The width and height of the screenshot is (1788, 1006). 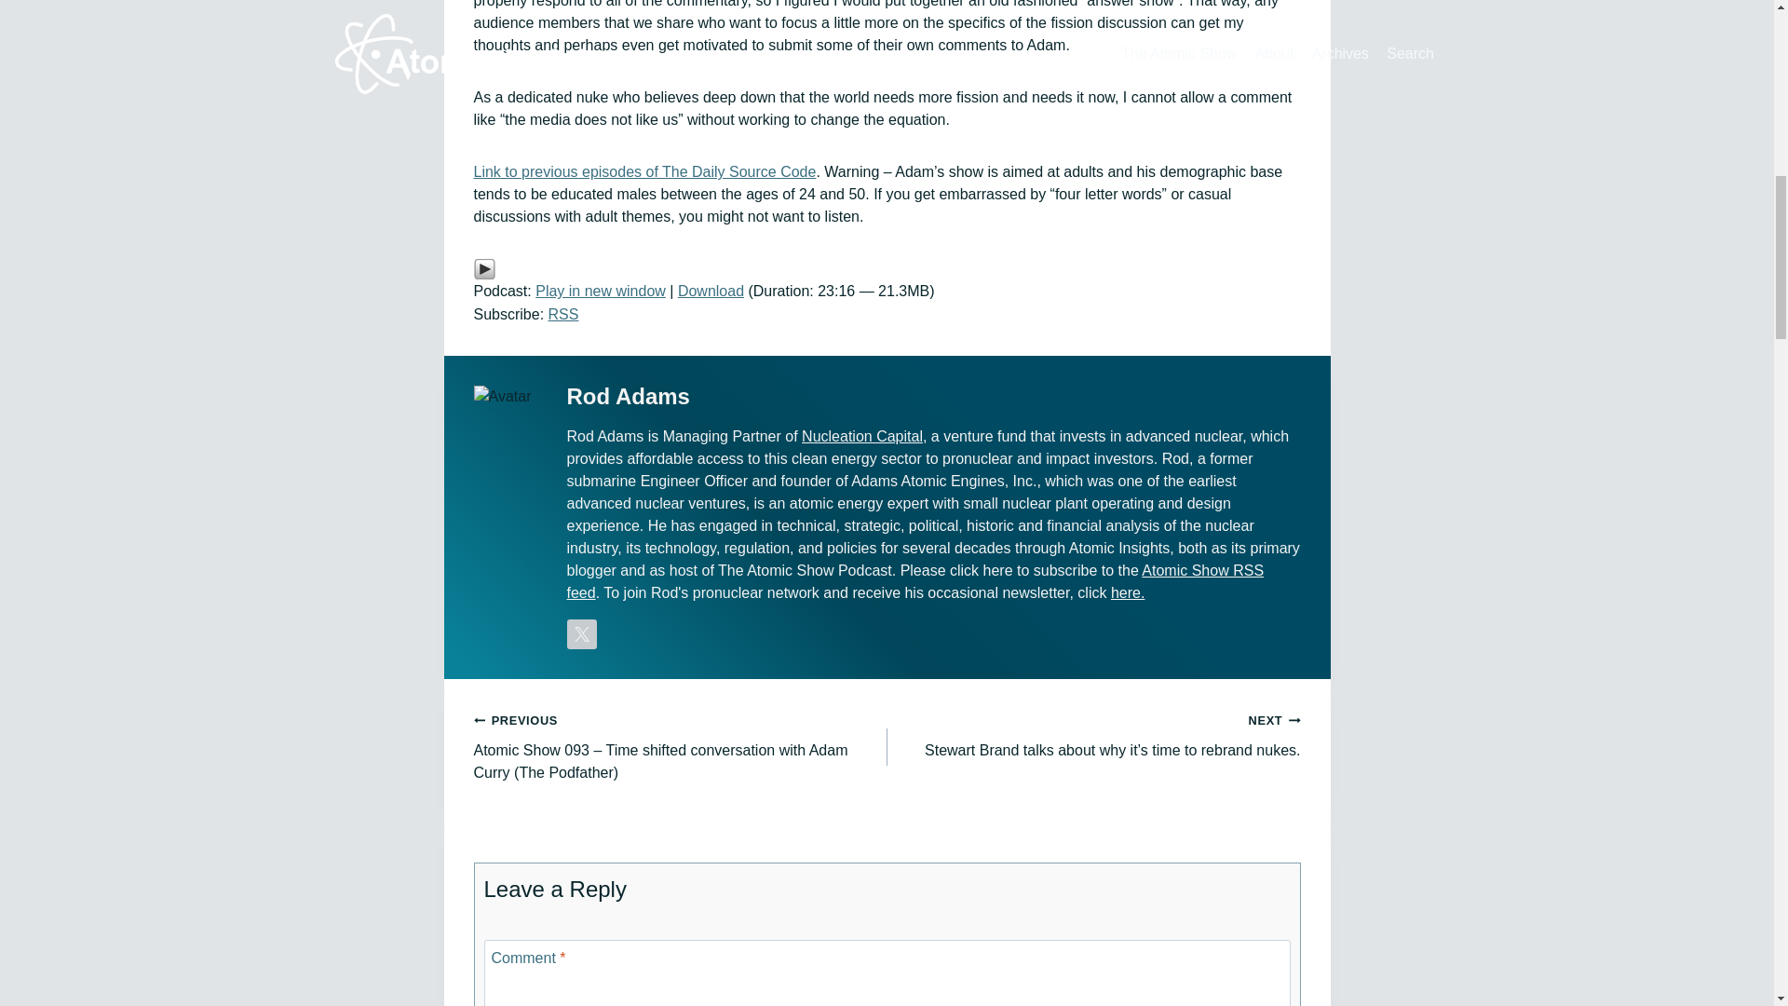 What do you see at coordinates (564, 314) in the screenshot?
I see `Subscribe via RSS` at bounding box center [564, 314].